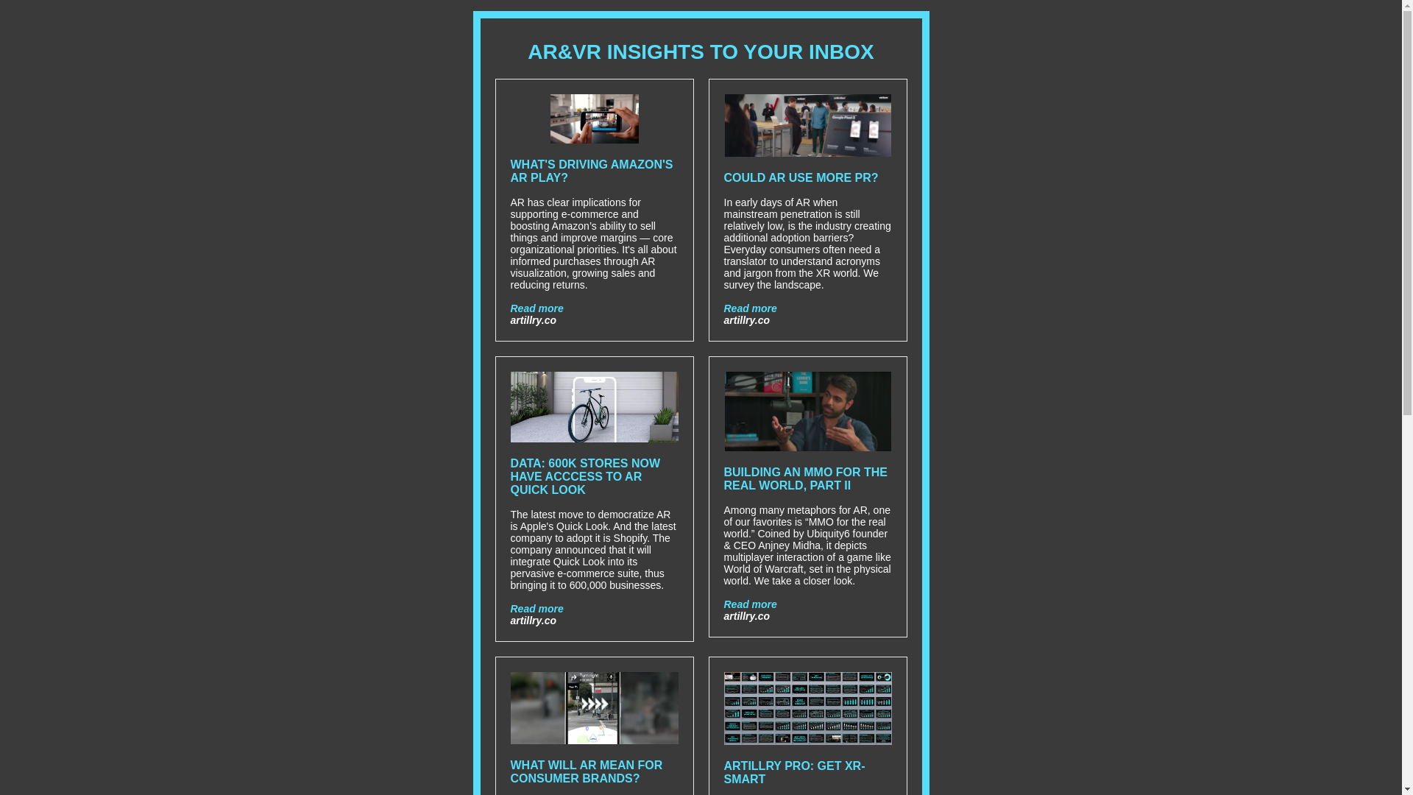  Describe the element at coordinates (537, 608) in the screenshot. I see `Read more` at that location.